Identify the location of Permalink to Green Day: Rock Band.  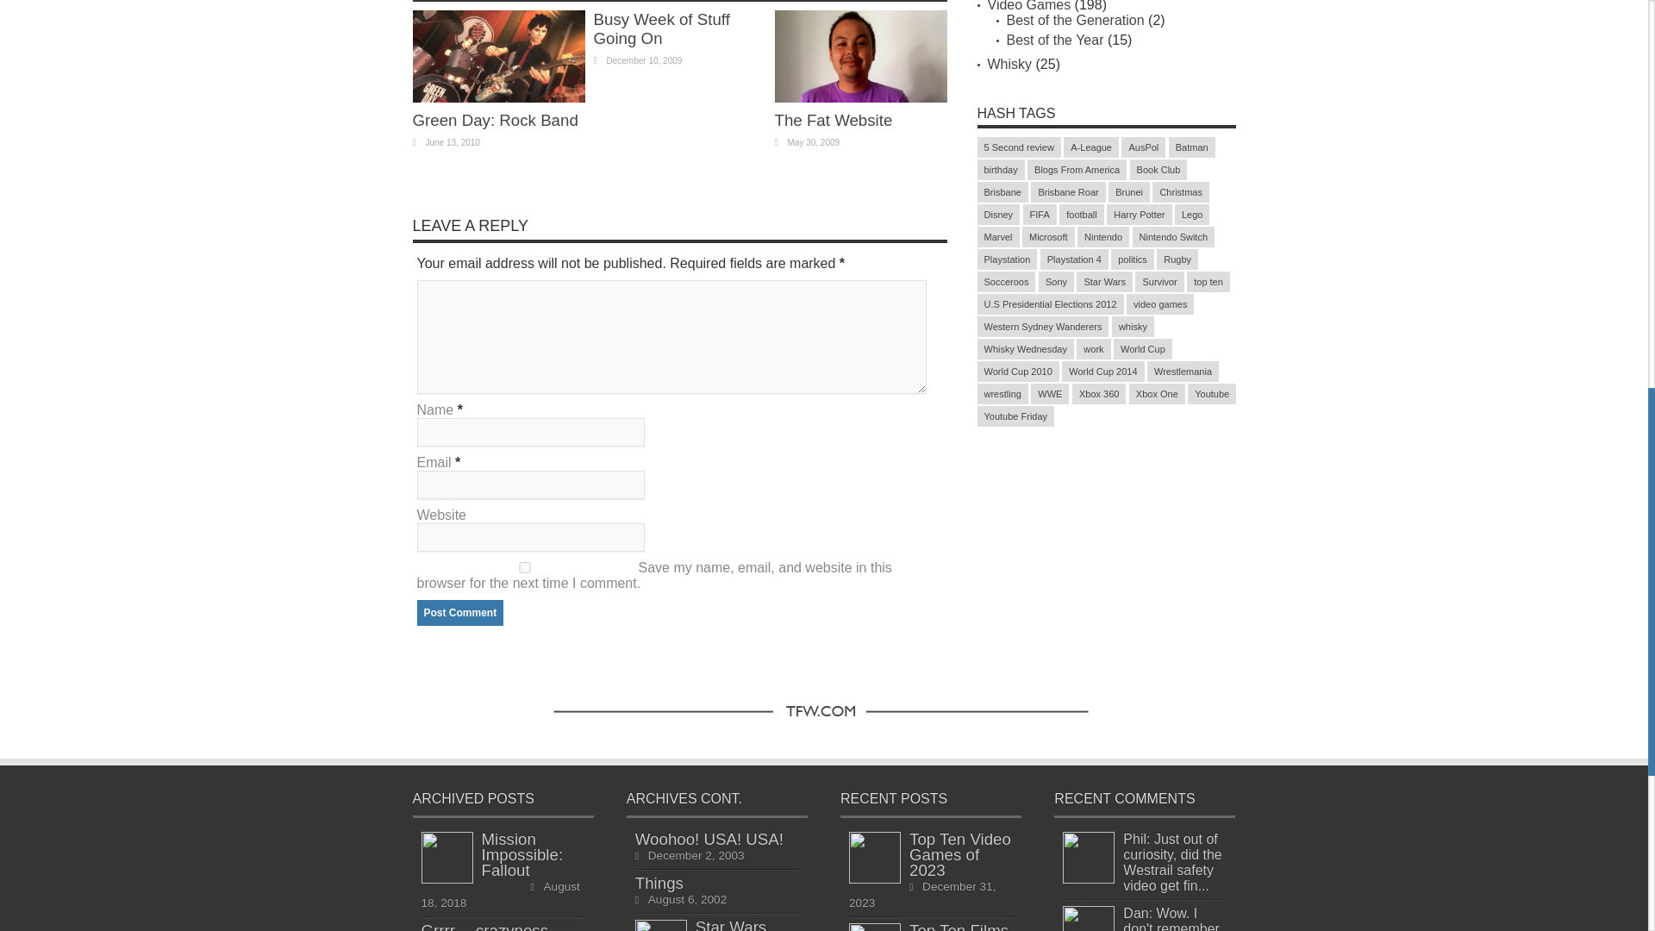
(498, 97).